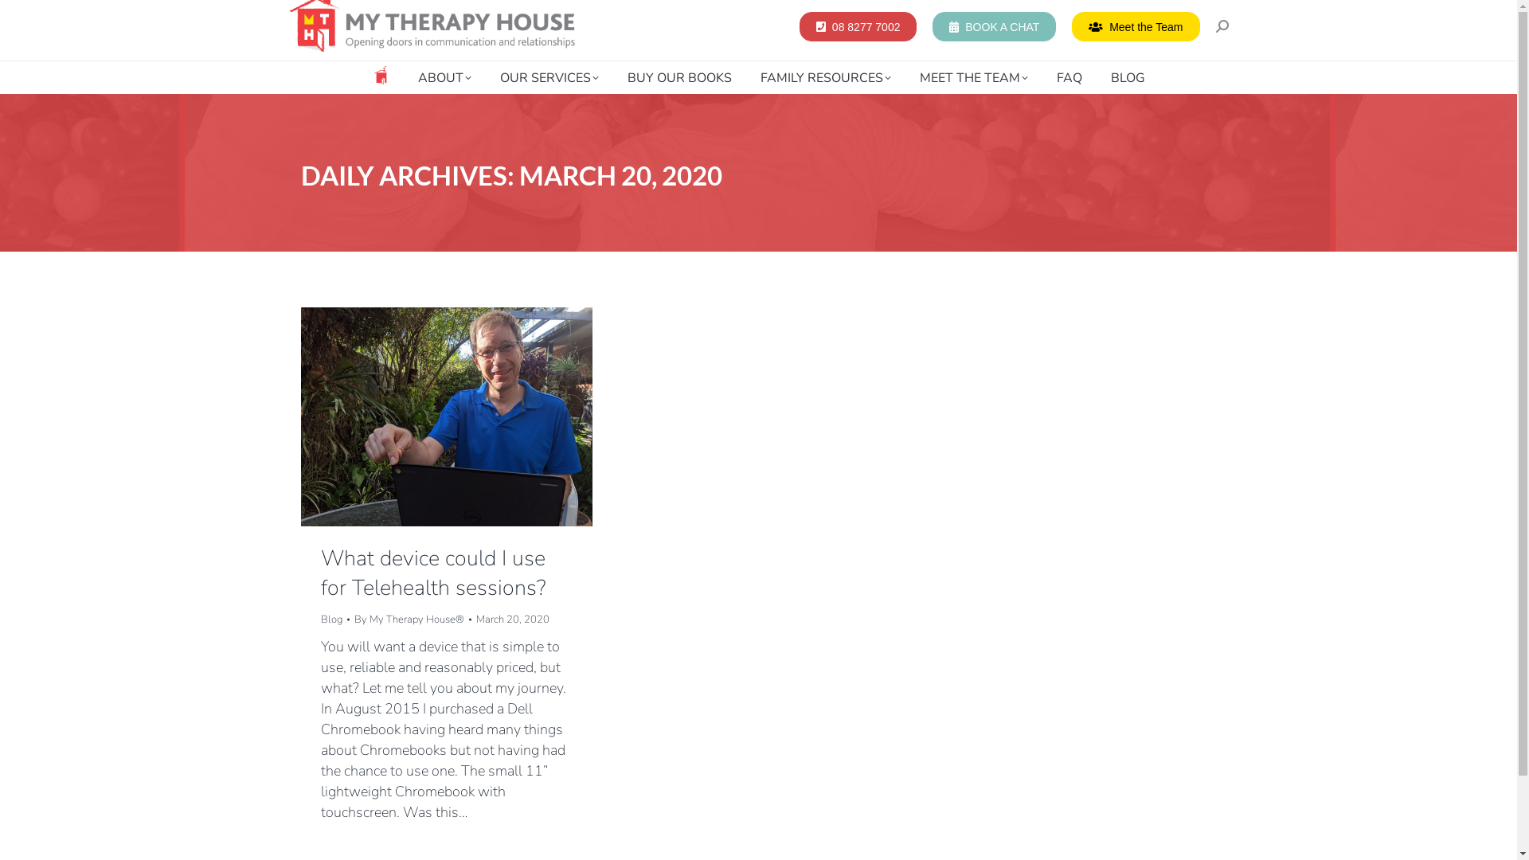 This screenshot has height=860, width=1529. What do you see at coordinates (331, 620) in the screenshot?
I see `Blog` at bounding box center [331, 620].